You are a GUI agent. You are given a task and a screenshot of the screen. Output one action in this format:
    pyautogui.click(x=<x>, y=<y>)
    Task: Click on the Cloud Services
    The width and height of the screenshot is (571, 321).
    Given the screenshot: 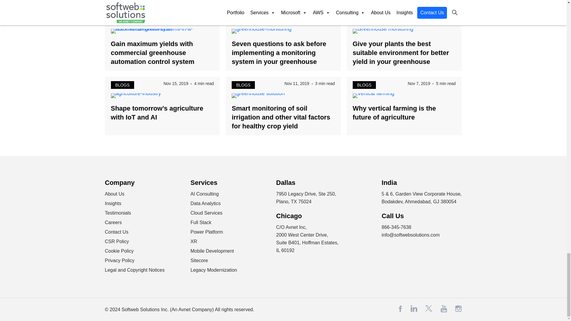 What is the action you would take?
    pyautogui.click(x=206, y=213)
    